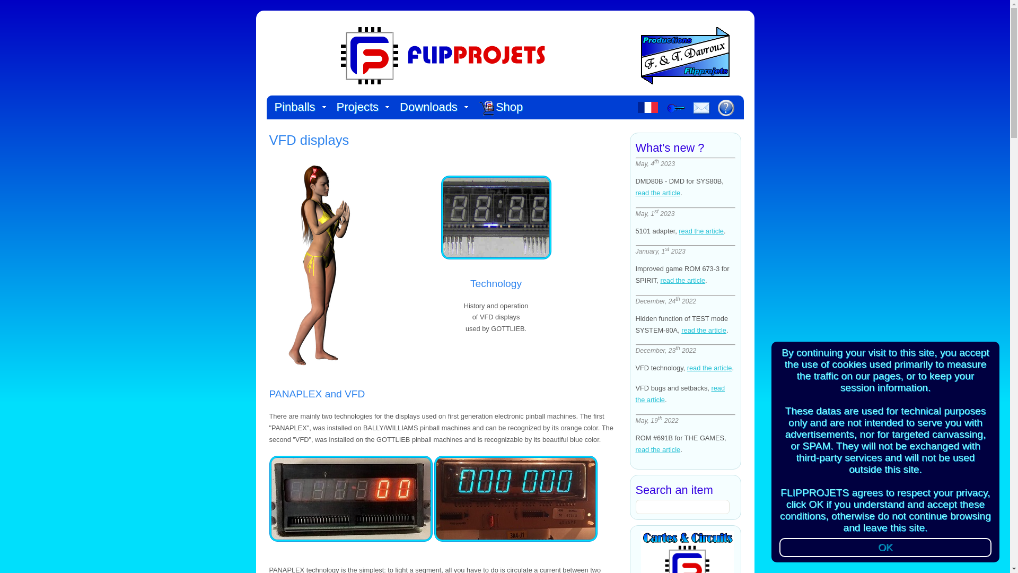  Describe the element at coordinates (297, 107) in the screenshot. I see `Pinballs` at that location.